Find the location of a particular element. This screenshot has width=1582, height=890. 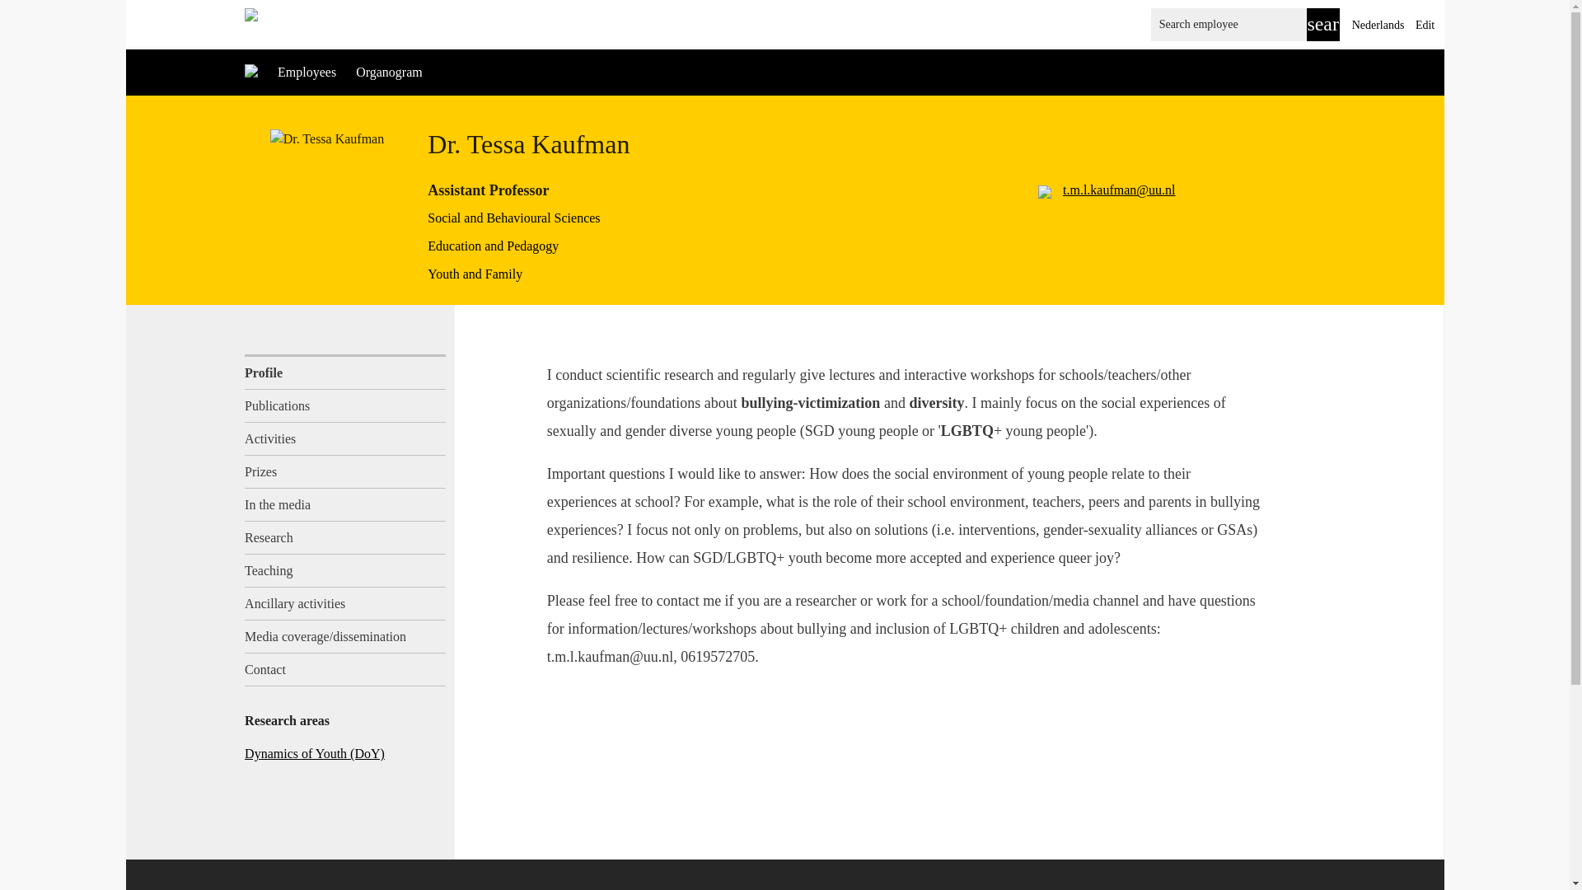

Youth and Family is located at coordinates (475, 274).